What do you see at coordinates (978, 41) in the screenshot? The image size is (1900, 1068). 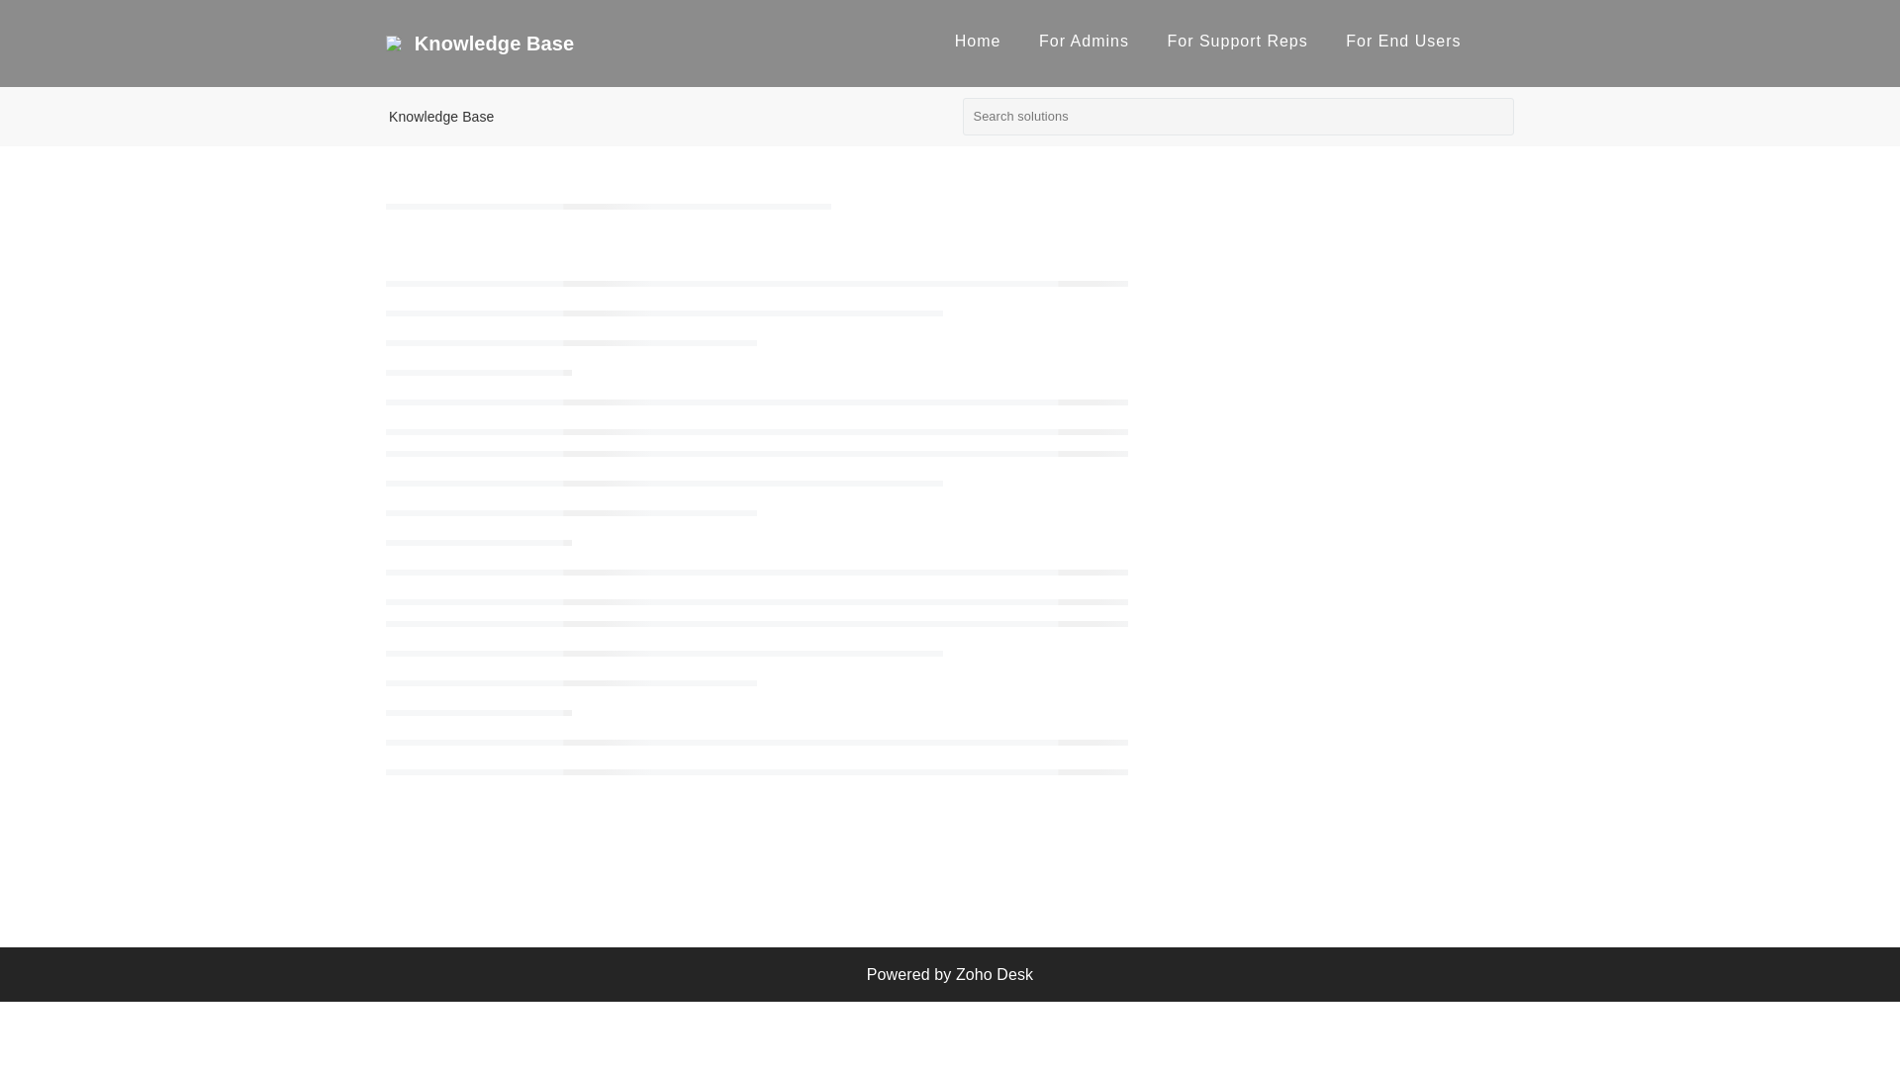 I see `Home` at bounding box center [978, 41].